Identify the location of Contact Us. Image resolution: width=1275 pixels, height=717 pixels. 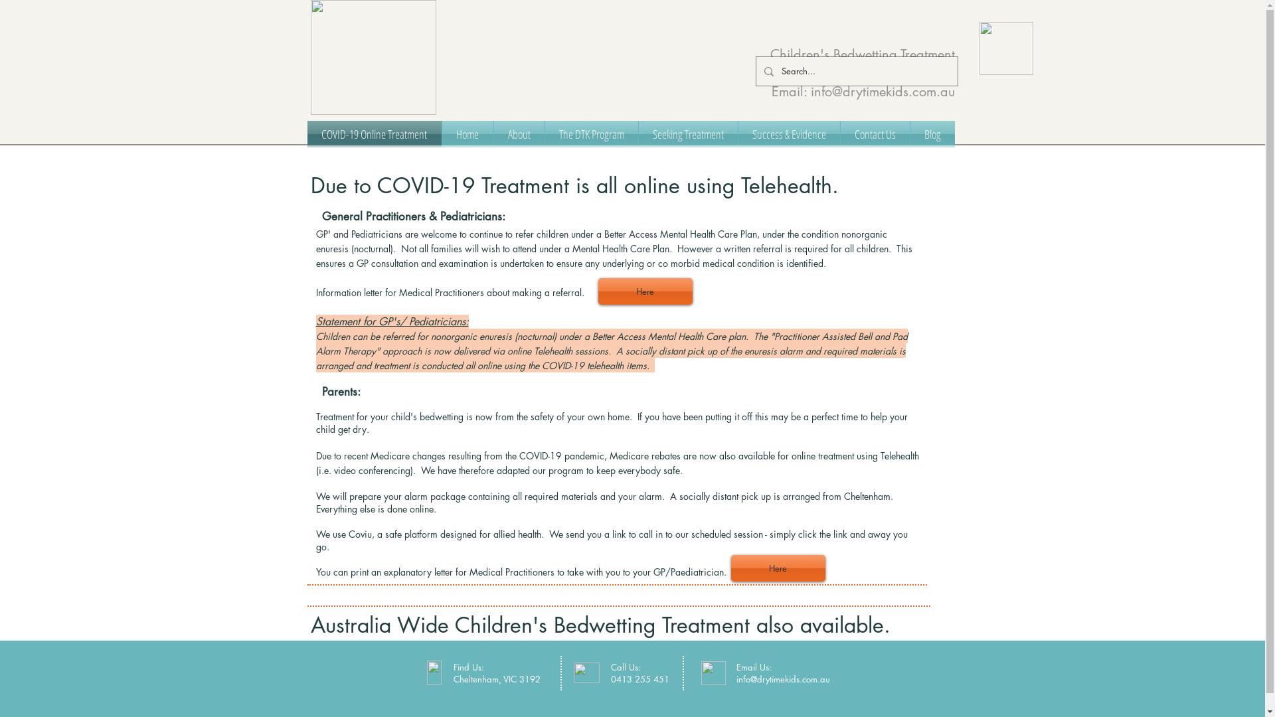
(875, 134).